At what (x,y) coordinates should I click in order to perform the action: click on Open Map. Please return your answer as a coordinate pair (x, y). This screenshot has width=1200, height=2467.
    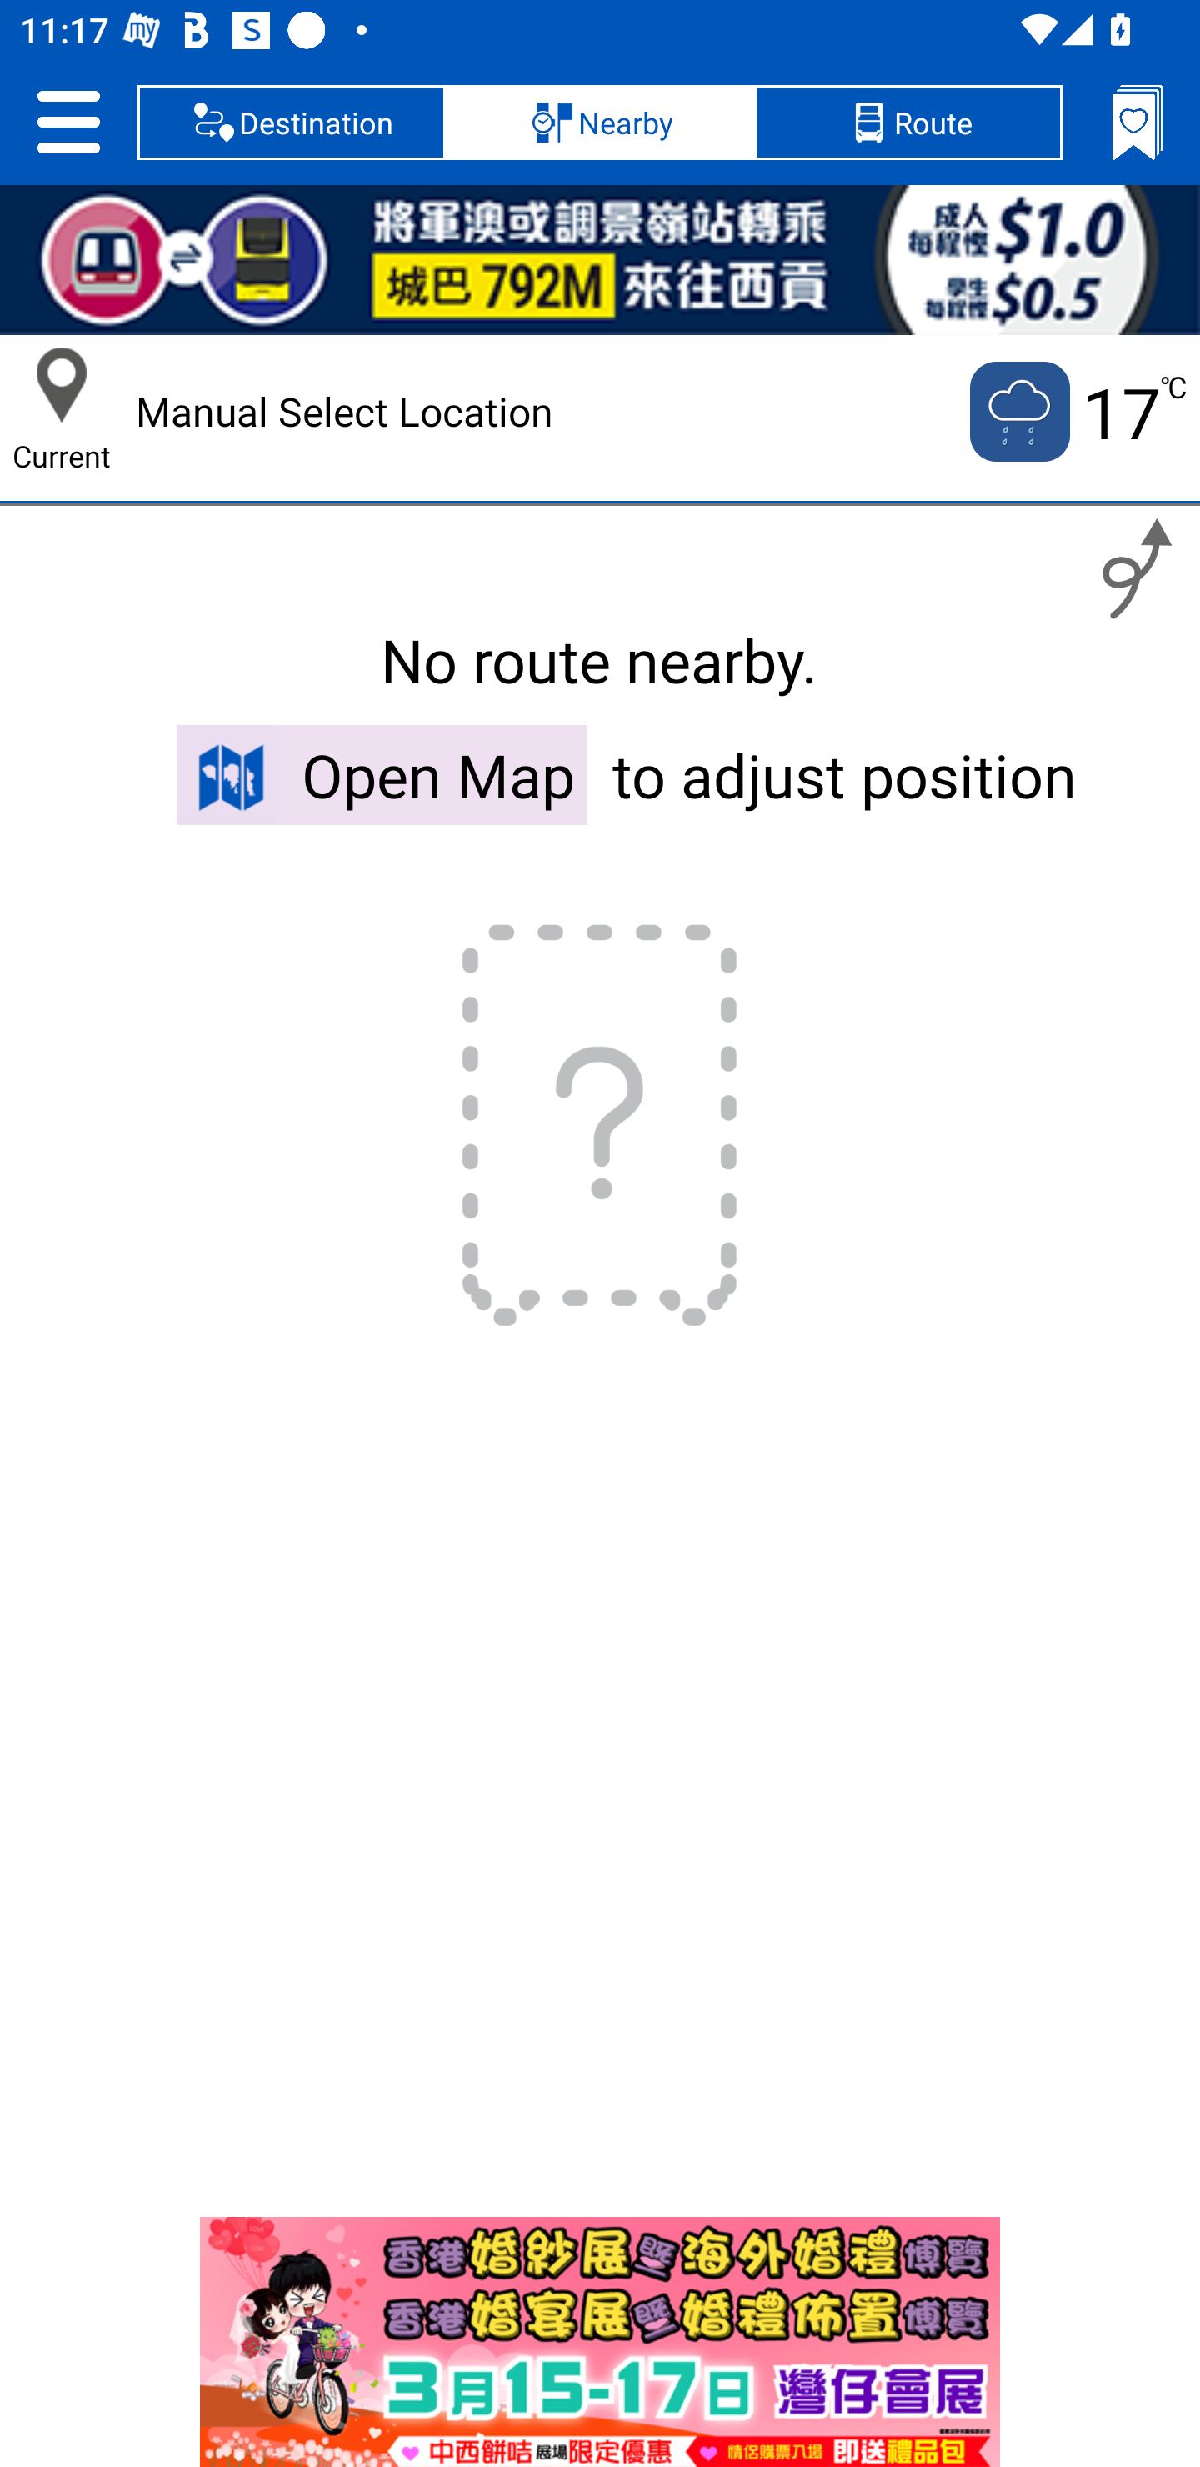
    Looking at the image, I should click on (382, 774).